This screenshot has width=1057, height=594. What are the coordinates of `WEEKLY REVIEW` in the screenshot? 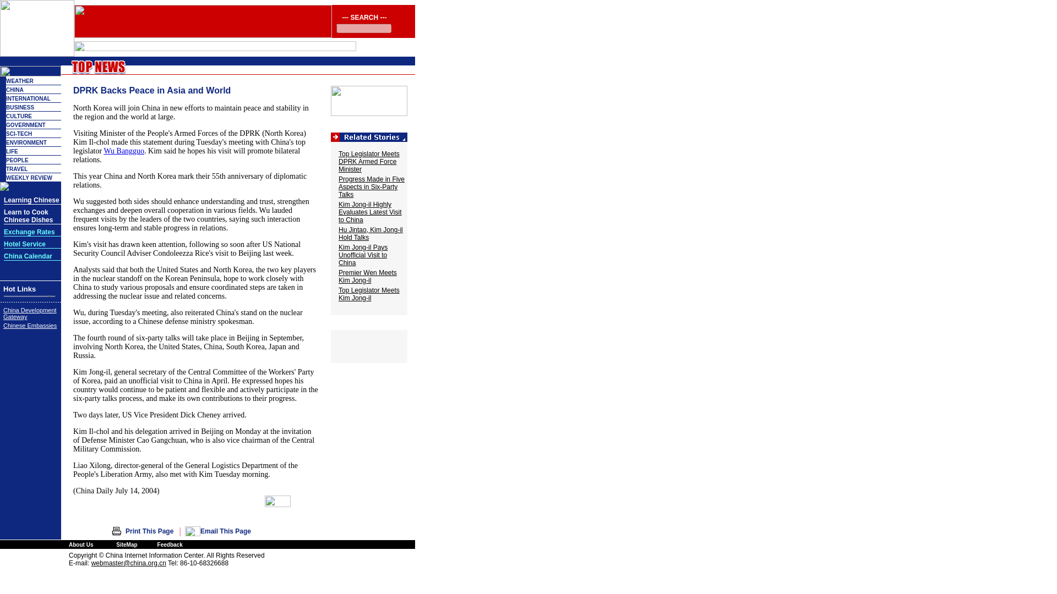 It's located at (29, 178).